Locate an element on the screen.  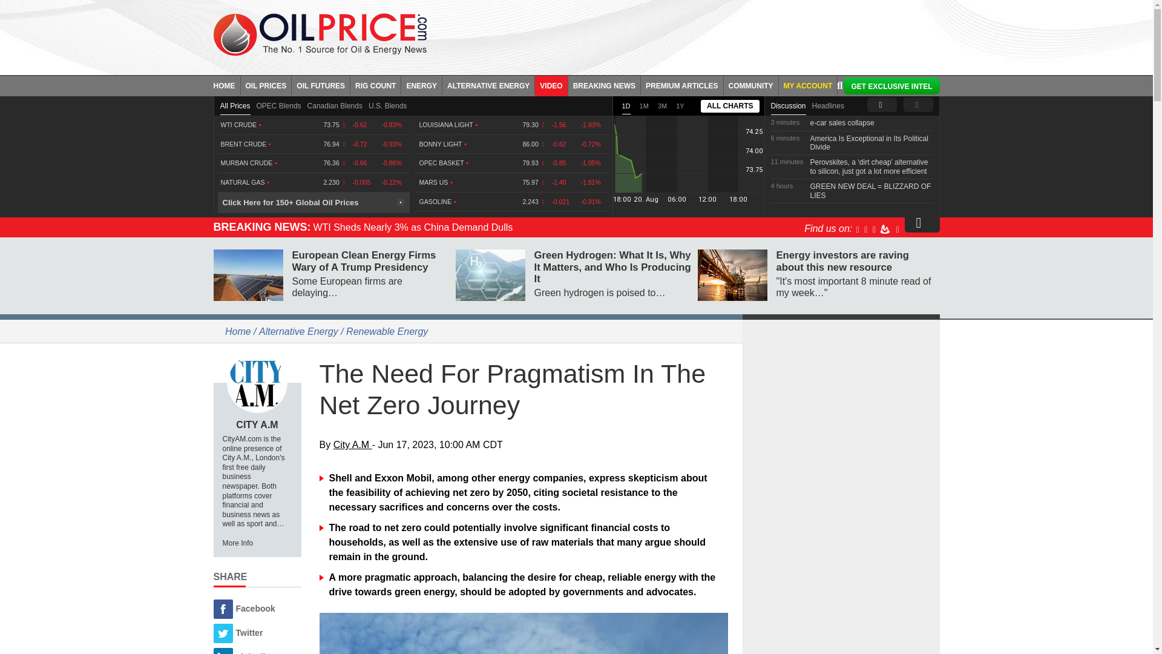
MY ACCOUNT is located at coordinates (808, 85).